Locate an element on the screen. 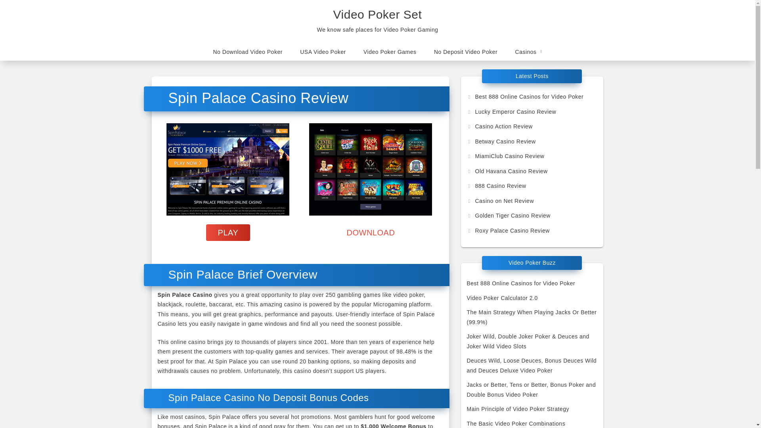 Image resolution: width=761 pixels, height=428 pixels. No Download Video Poker is located at coordinates (247, 52).